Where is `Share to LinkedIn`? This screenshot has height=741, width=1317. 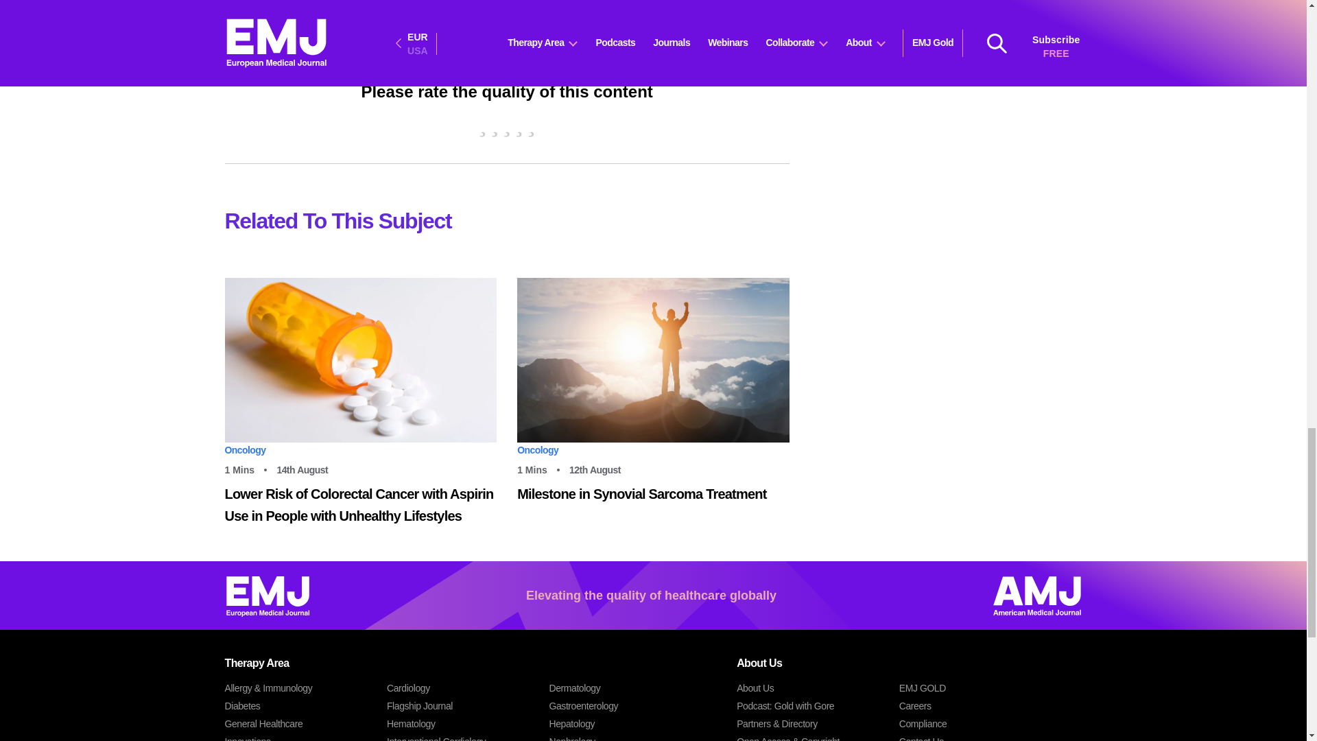 Share to LinkedIn is located at coordinates (322, 10).